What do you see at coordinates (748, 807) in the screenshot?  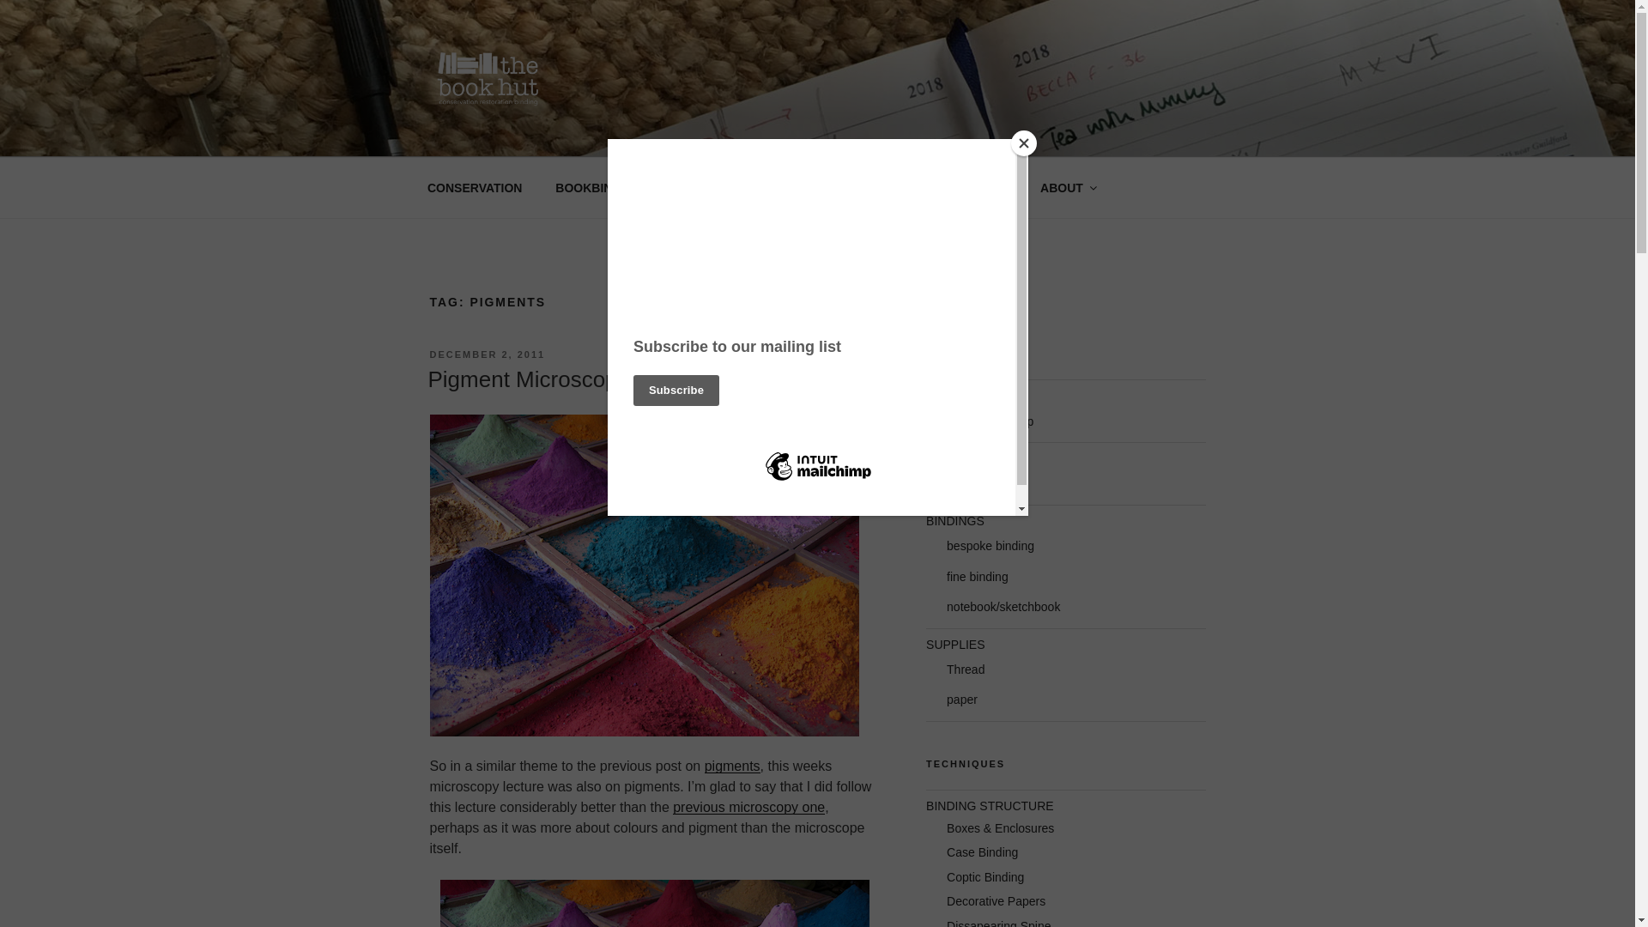 I see `previous microscopy one` at bounding box center [748, 807].